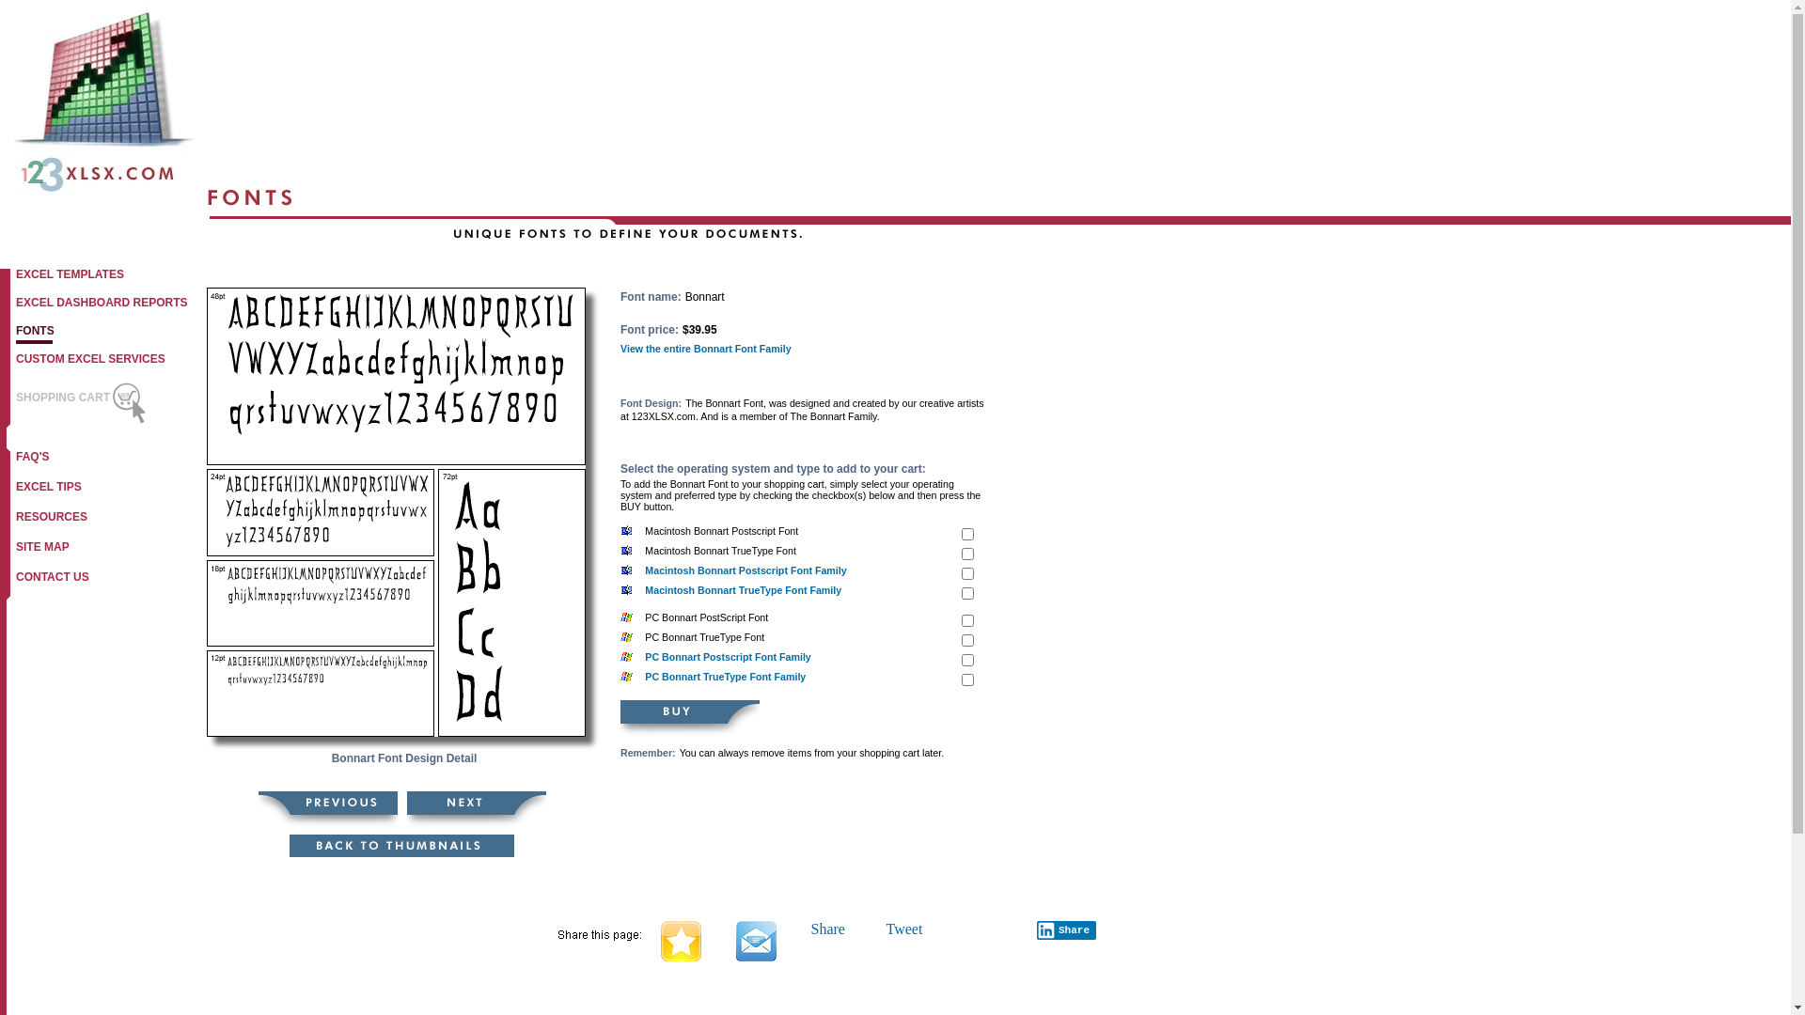  What do you see at coordinates (726, 677) in the screenshot?
I see `PC Bonnart TrueType Font Family` at bounding box center [726, 677].